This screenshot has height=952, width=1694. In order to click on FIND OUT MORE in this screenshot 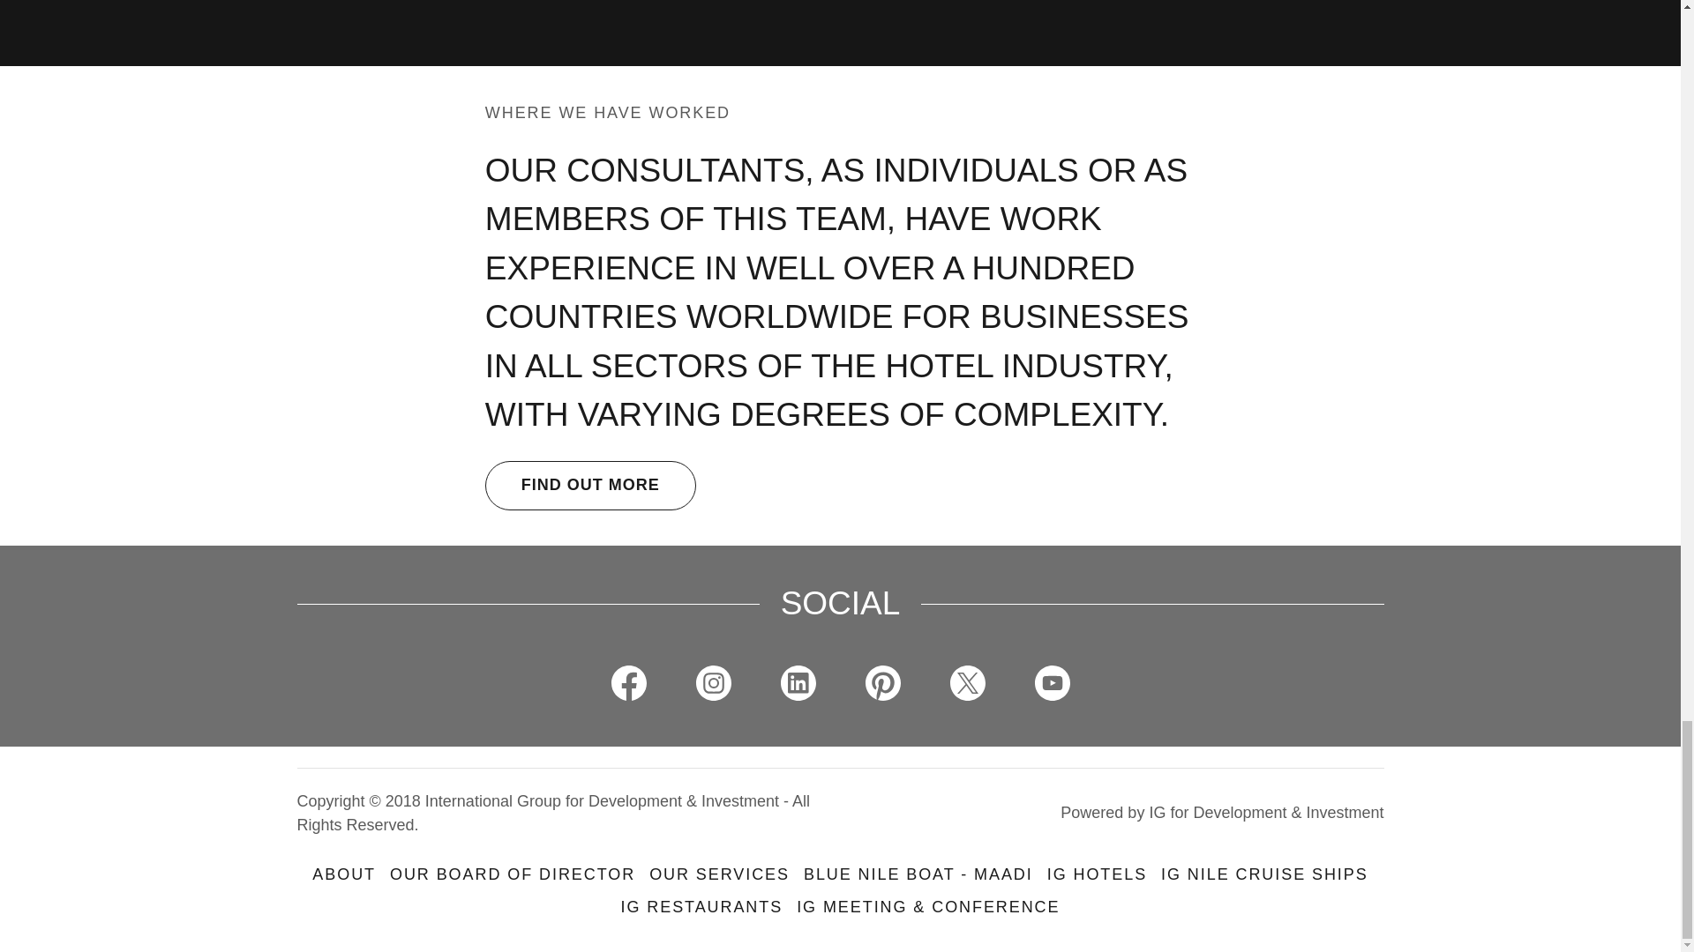, I will do `click(590, 485)`.